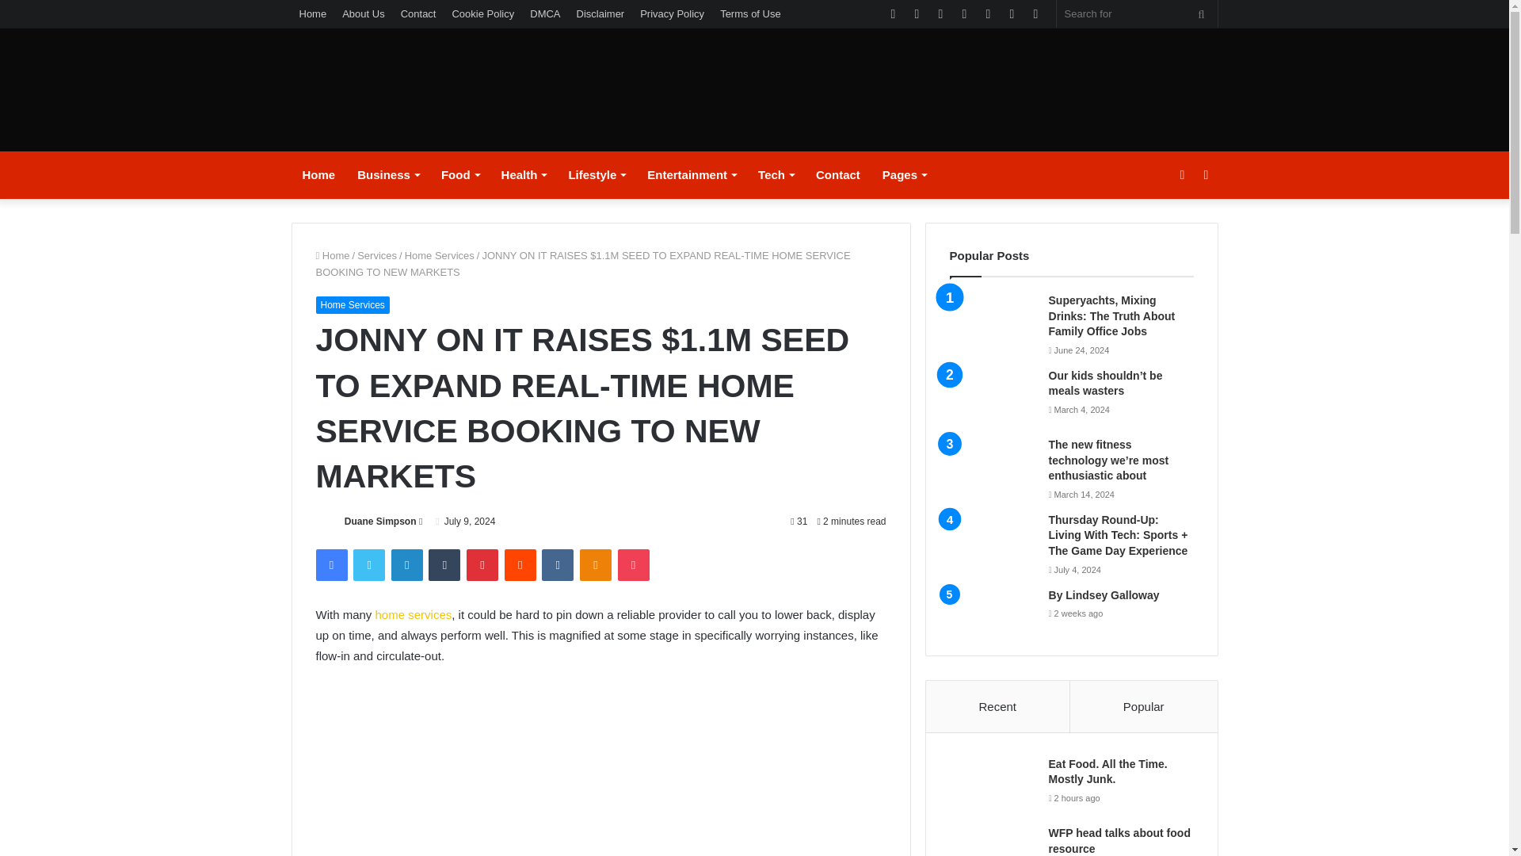 The image size is (1521, 856). I want to click on Reddit, so click(520, 565).